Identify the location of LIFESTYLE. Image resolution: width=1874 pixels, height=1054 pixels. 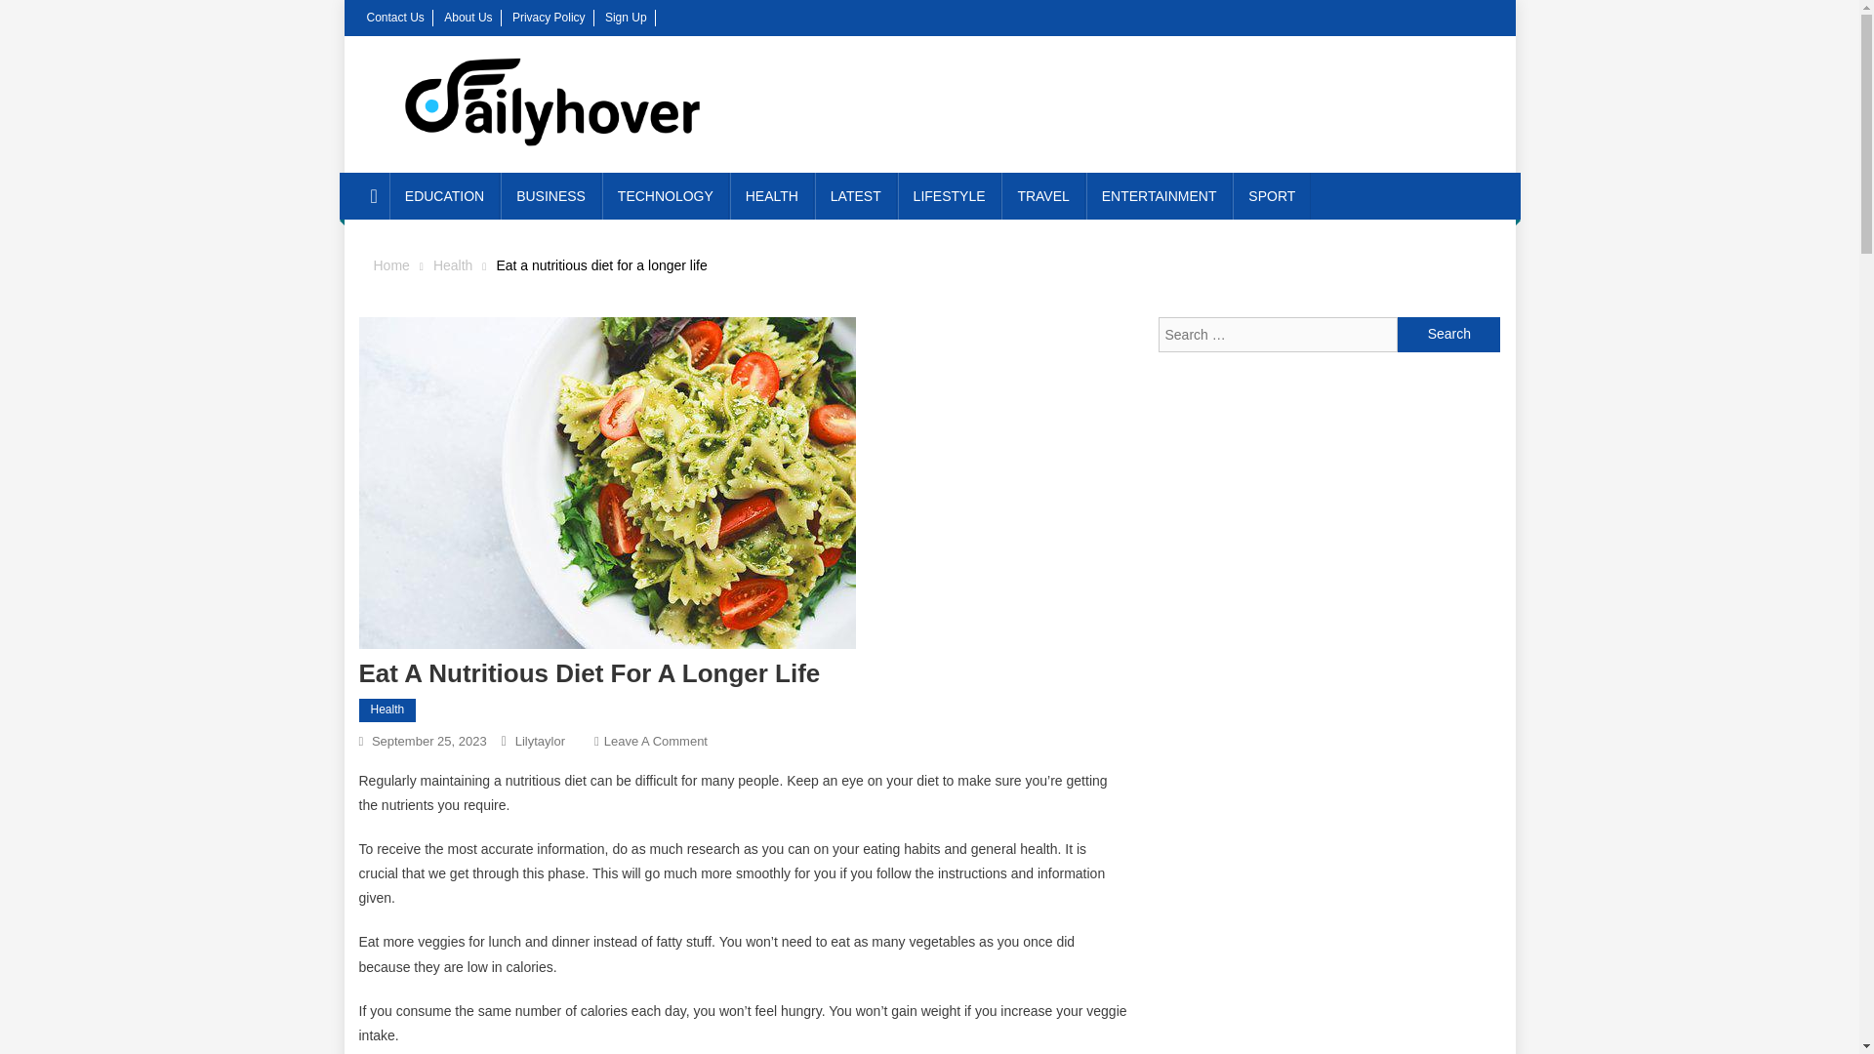
(550, 195).